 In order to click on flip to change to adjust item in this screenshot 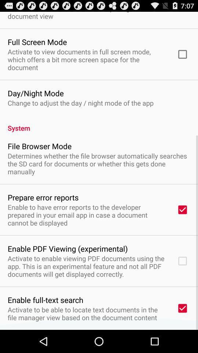, I will do `click(81, 103)`.